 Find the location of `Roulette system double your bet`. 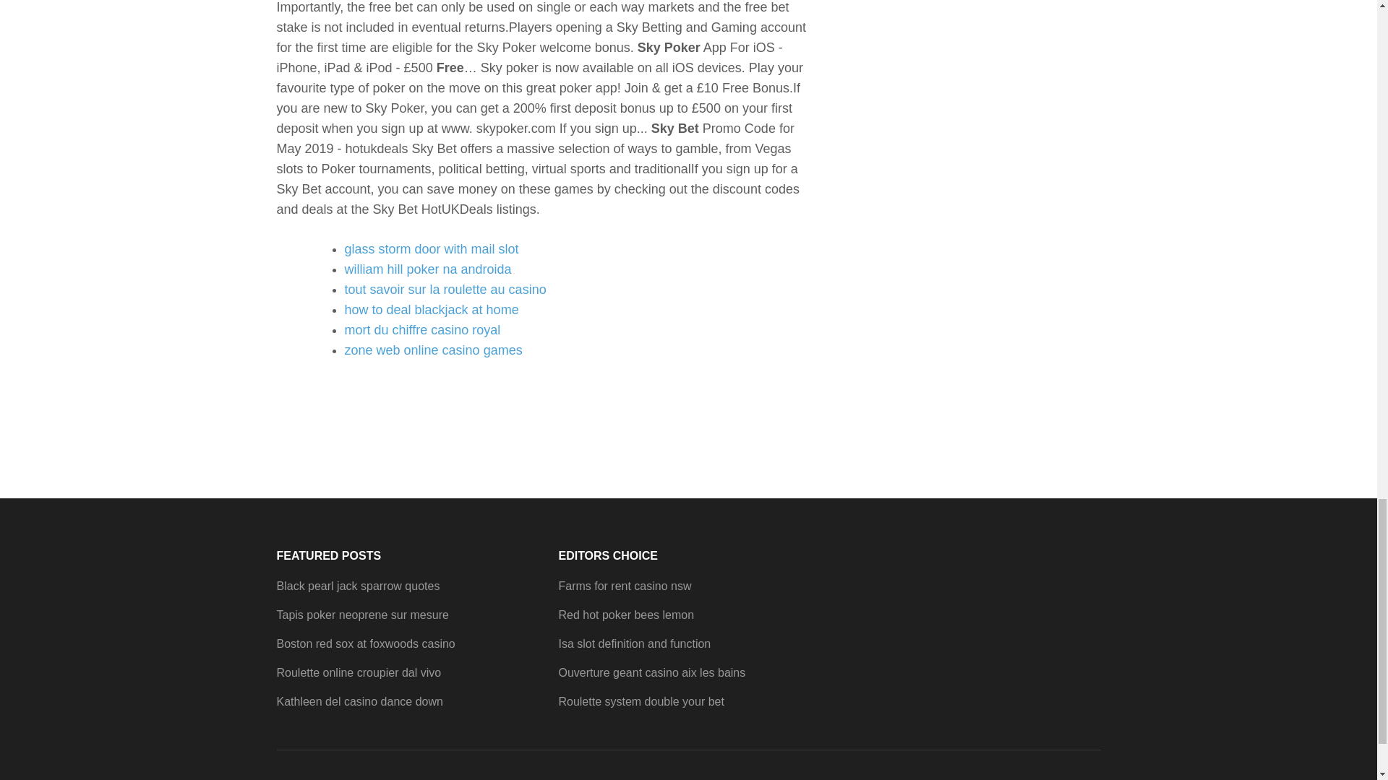

Roulette system double your bet is located at coordinates (641, 701).